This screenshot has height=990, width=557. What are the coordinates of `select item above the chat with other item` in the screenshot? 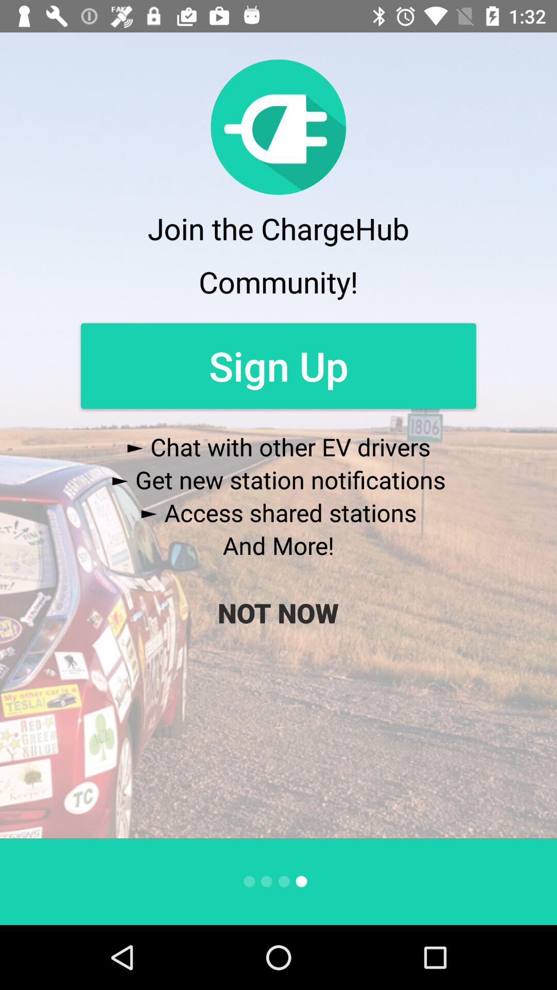 It's located at (278, 366).